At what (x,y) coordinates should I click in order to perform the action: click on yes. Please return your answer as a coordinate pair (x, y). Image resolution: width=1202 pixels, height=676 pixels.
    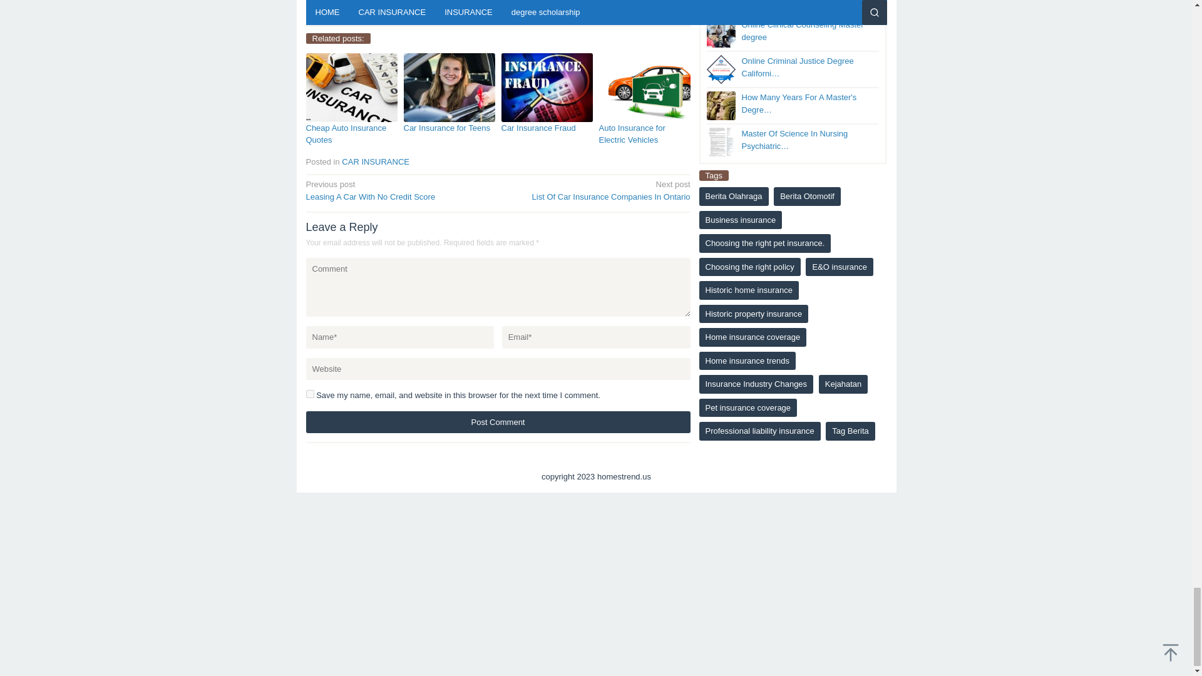
    Looking at the image, I should click on (309, 394).